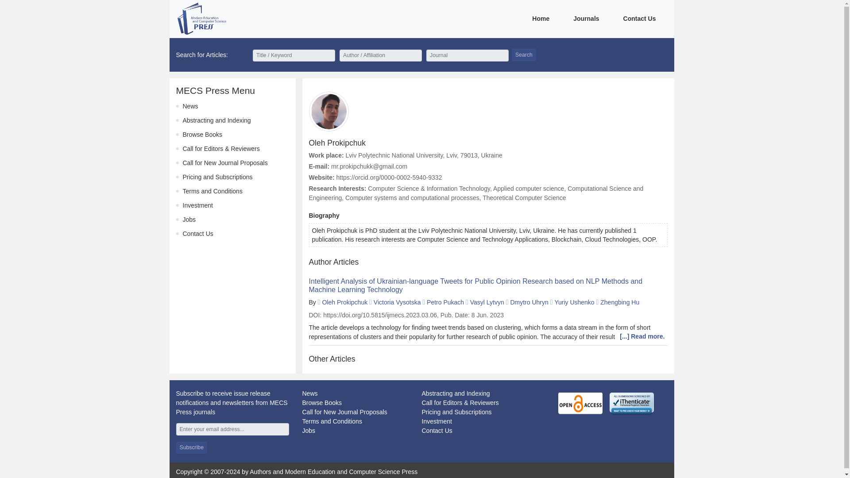 Image resolution: width=850 pixels, height=478 pixels. What do you see at coordinates (524, 55) in the screenshot?
I see `Search` at bounding box center [524, 55].